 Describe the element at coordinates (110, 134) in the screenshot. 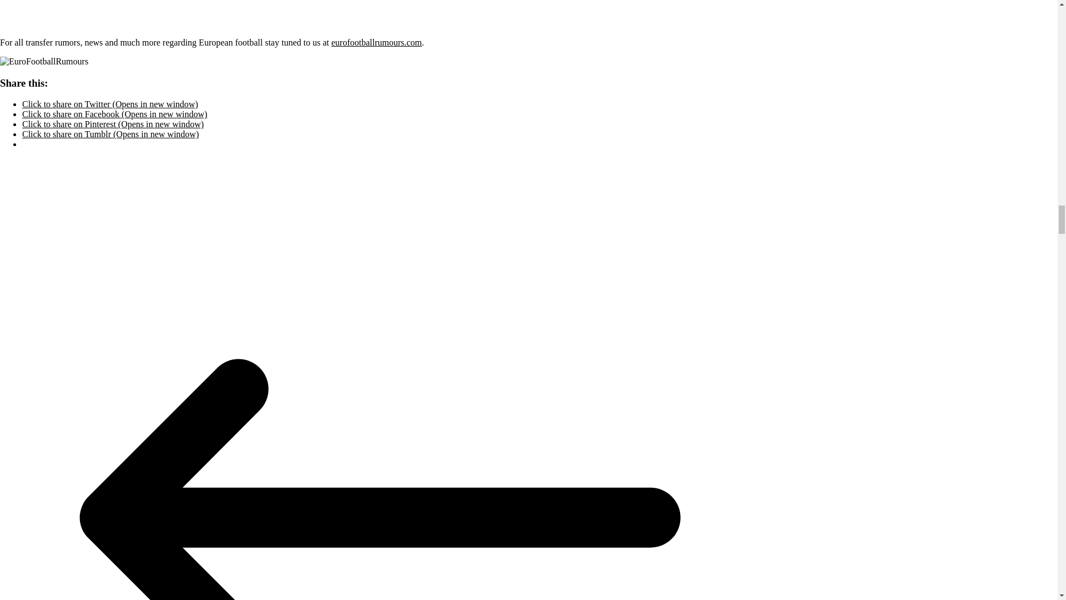

I see `Click to share on Tumblr` at that location.